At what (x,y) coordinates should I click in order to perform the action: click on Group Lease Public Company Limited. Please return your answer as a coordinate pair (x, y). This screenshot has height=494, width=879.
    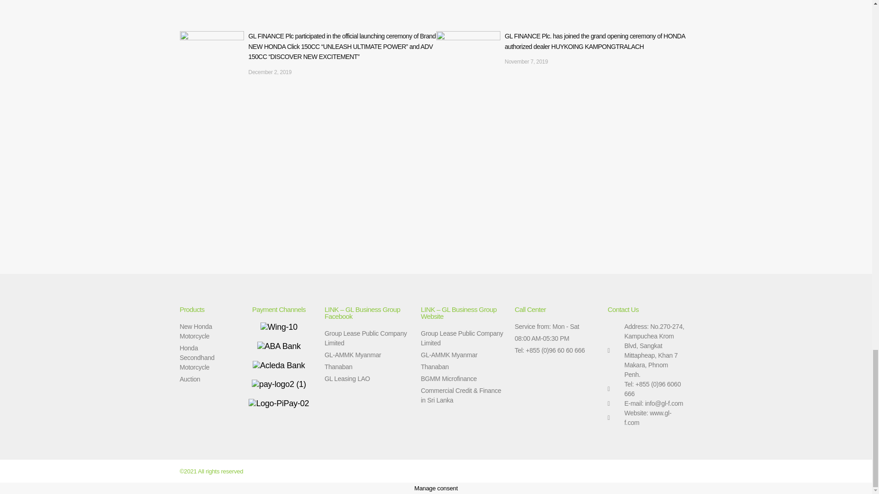
    Looking at the image, I should click on (368, 338).